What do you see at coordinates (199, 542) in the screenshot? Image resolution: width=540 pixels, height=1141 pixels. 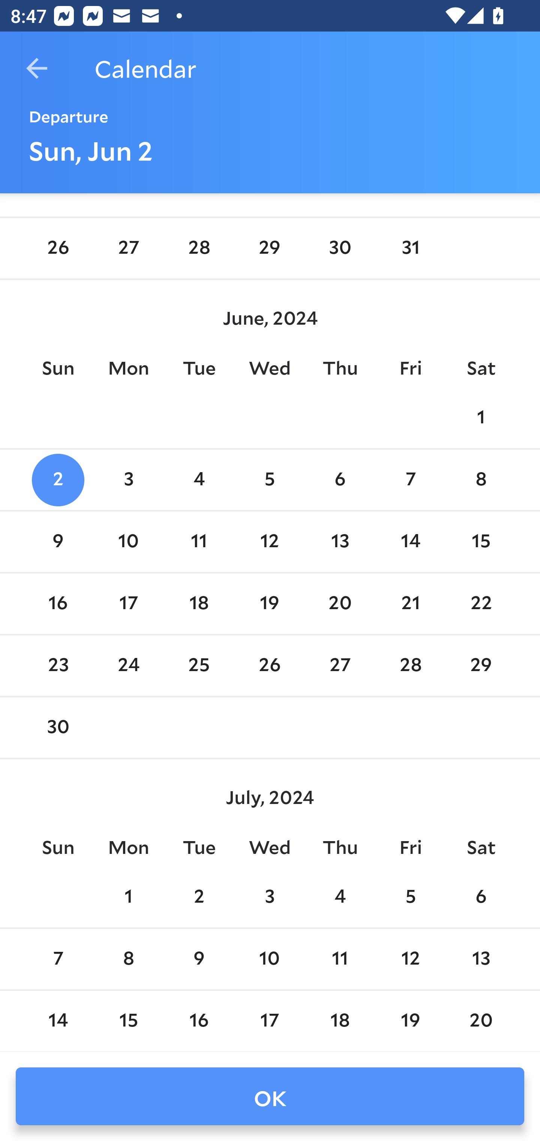 I see `11` at bounding box center [199, 542].